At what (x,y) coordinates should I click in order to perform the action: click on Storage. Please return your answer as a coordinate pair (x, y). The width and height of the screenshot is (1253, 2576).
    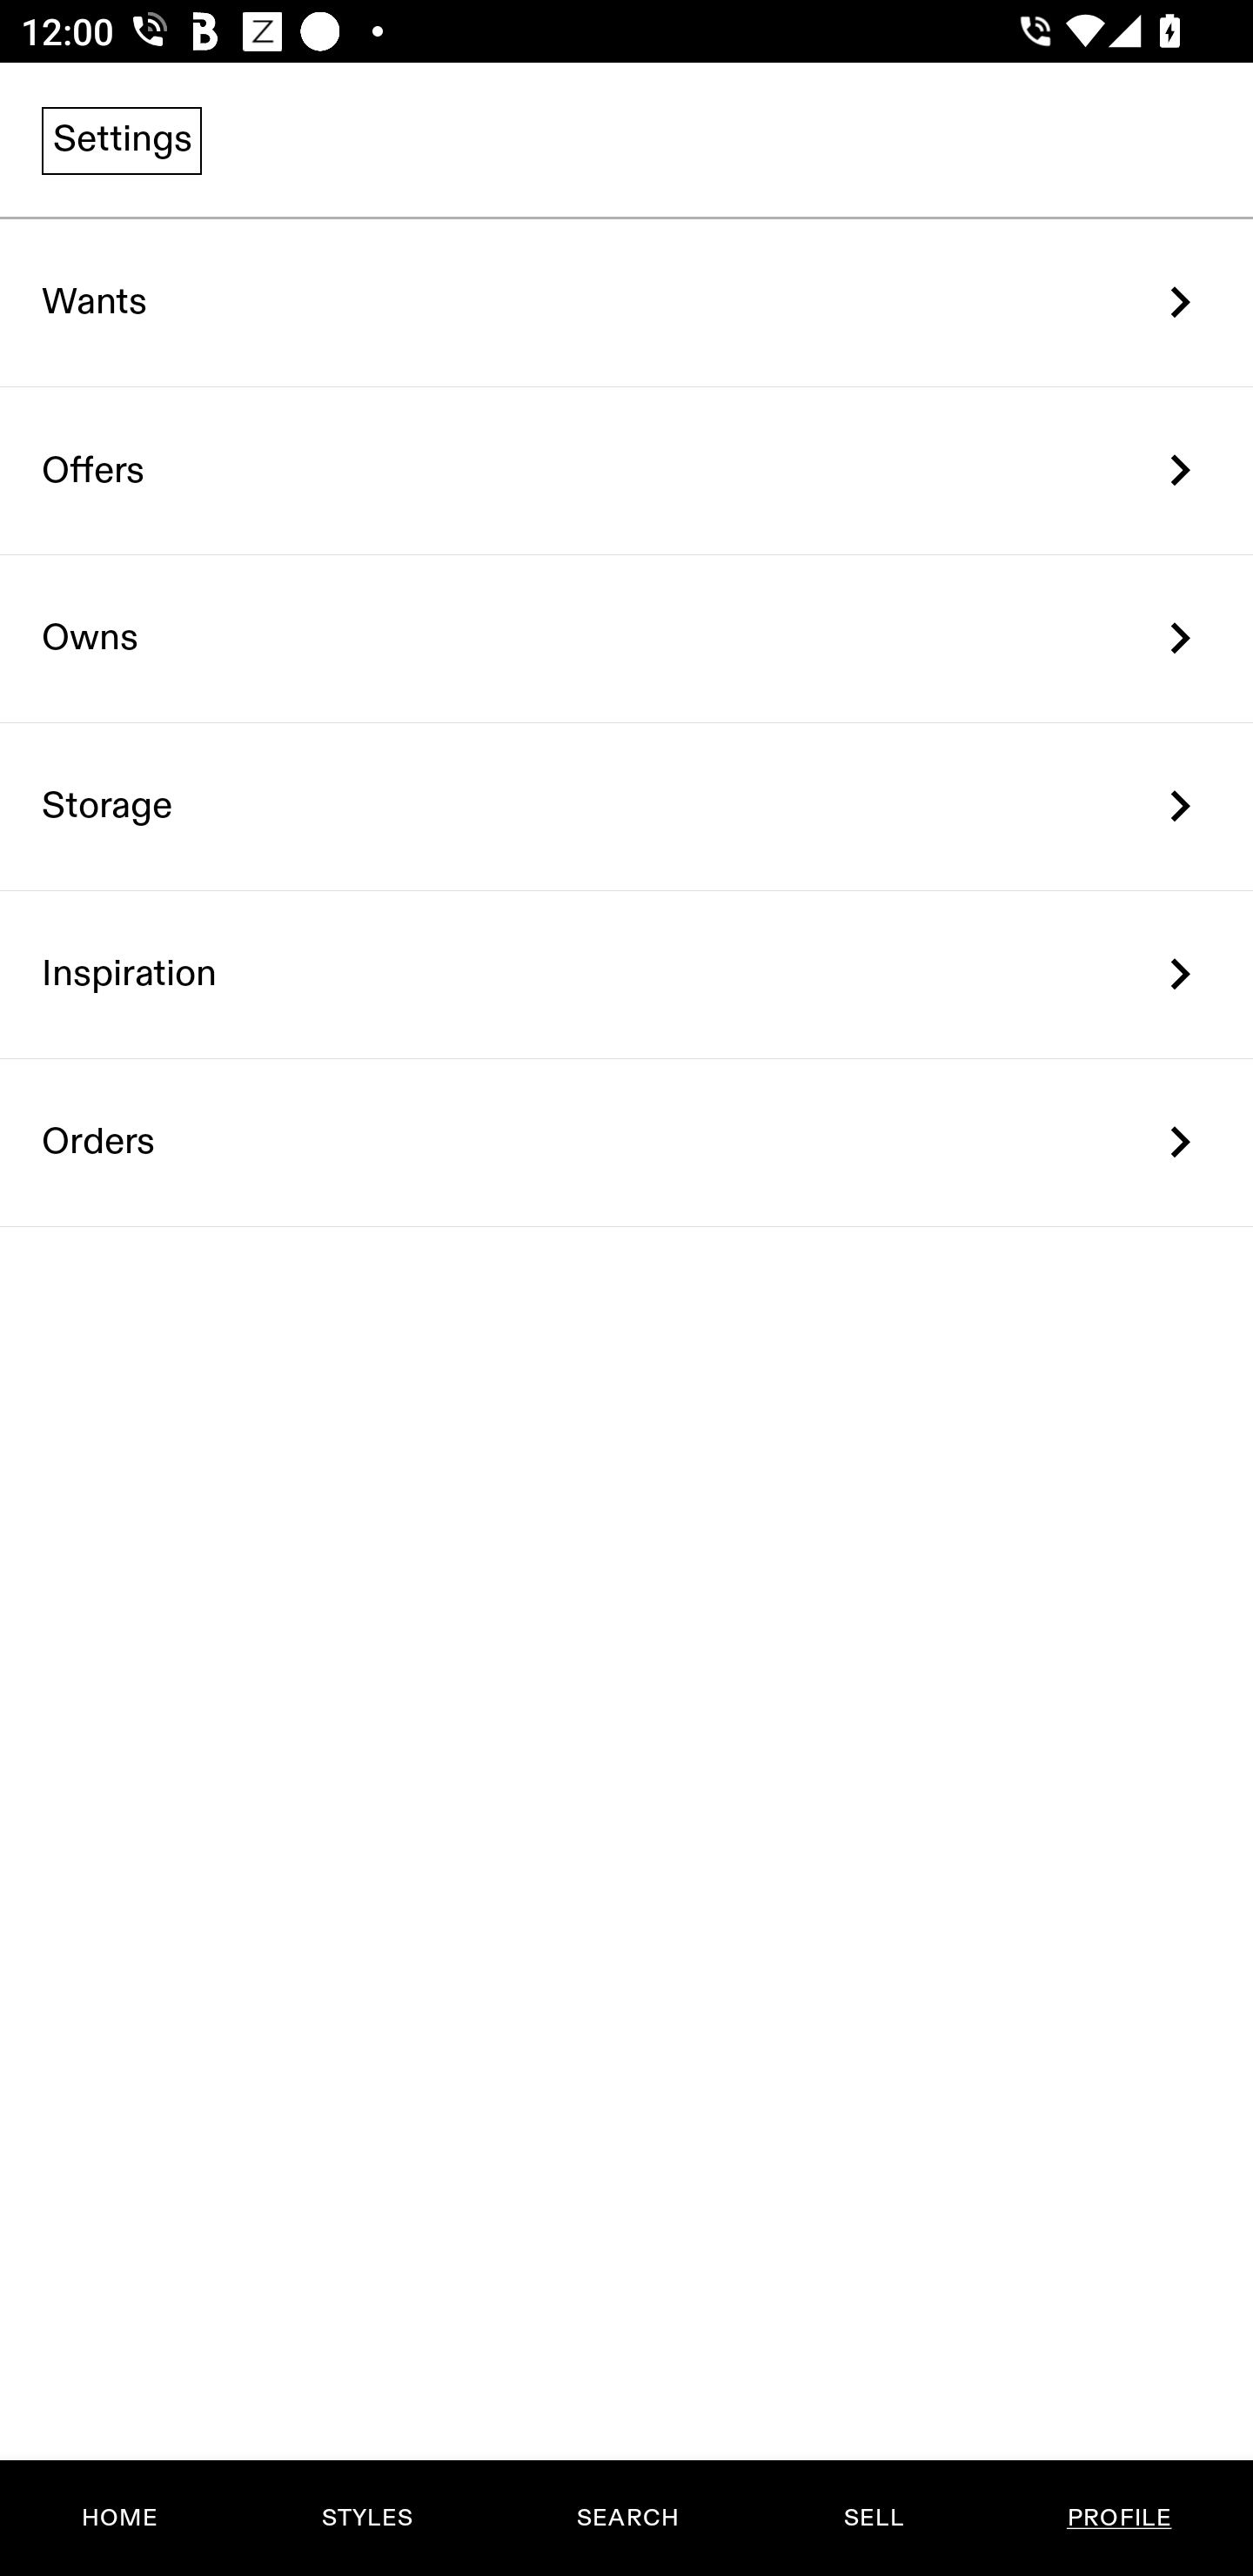
    Looking at the image, I should click on (626, 808).